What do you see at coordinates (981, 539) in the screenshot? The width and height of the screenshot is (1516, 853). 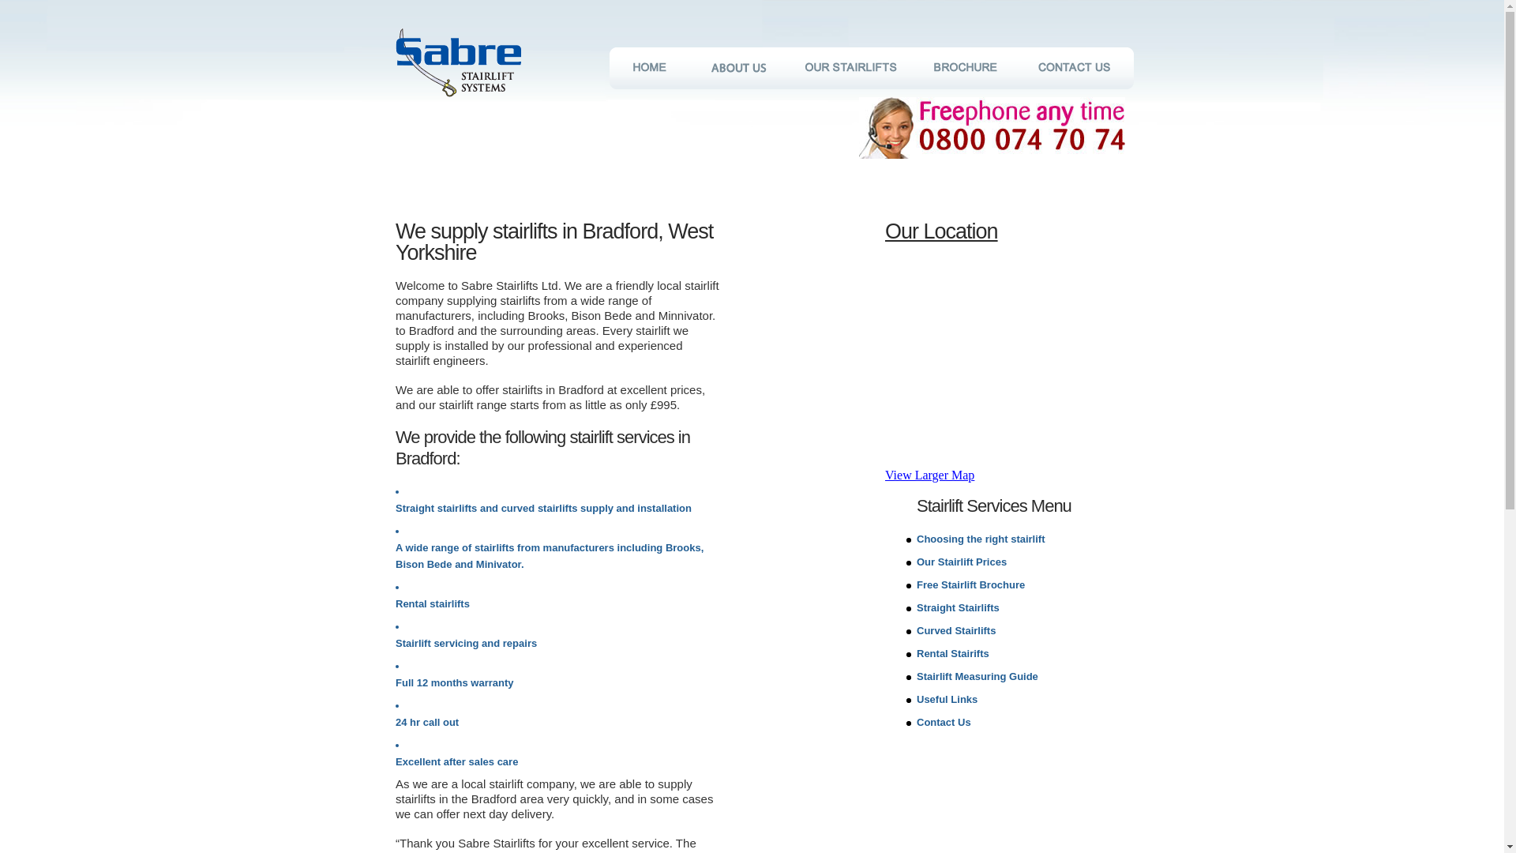 I see `Choosing the right stairlift` at bounding box center [981, 539].